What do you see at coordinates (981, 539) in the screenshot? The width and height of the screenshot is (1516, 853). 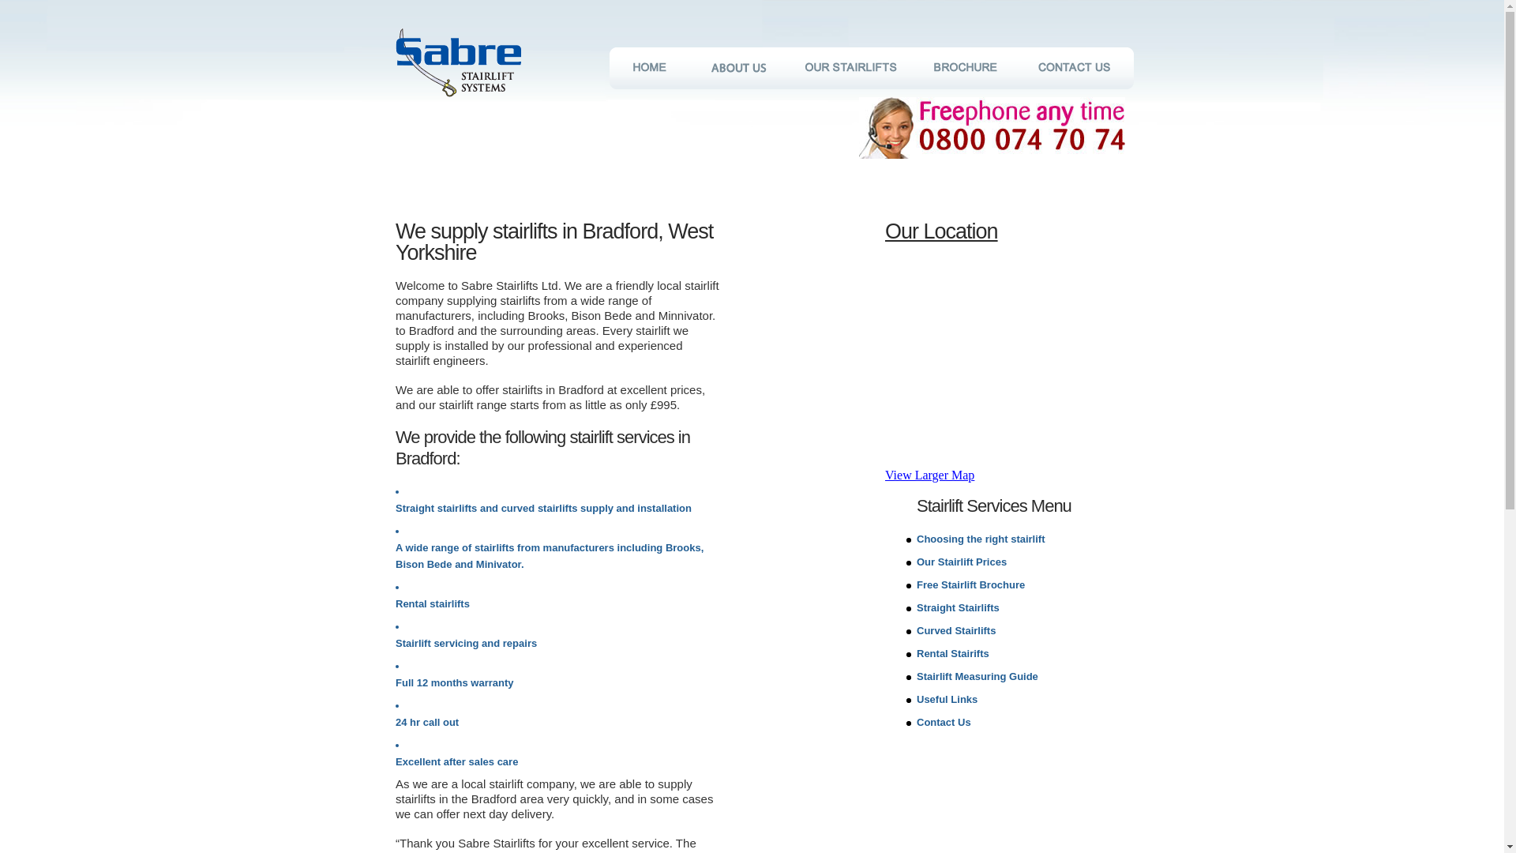 I see `Choosing the right stairlift` at bounding box center [981, 539].